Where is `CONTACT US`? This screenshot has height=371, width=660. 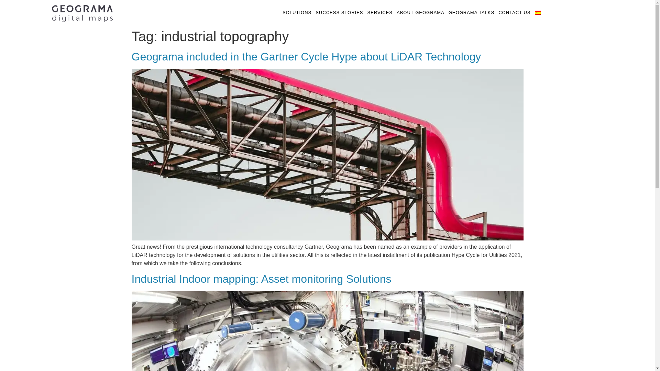
CONTACT US is located at coordinates (514, 13).